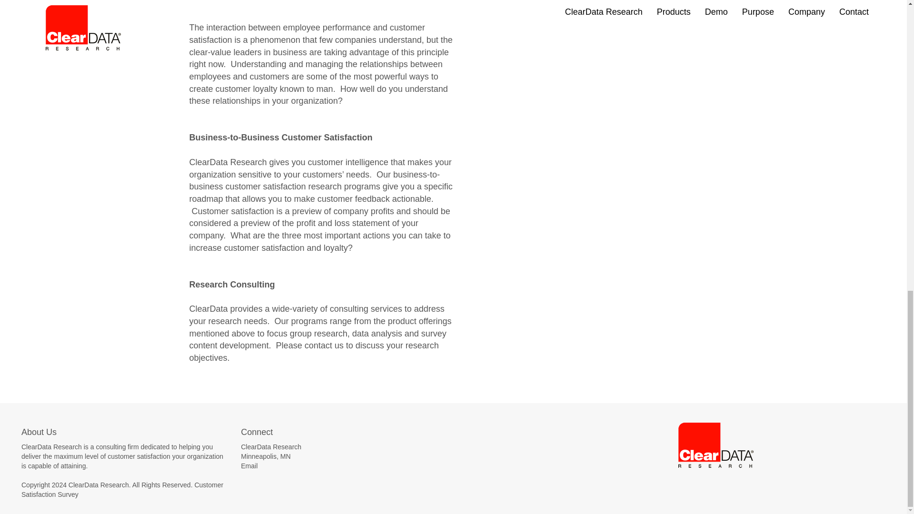 The height and width of the screenshot is (514, 914). What do you see at coordinates (249, 465) in the screenshot?
I see `Email` at bounding box center [249, 465].